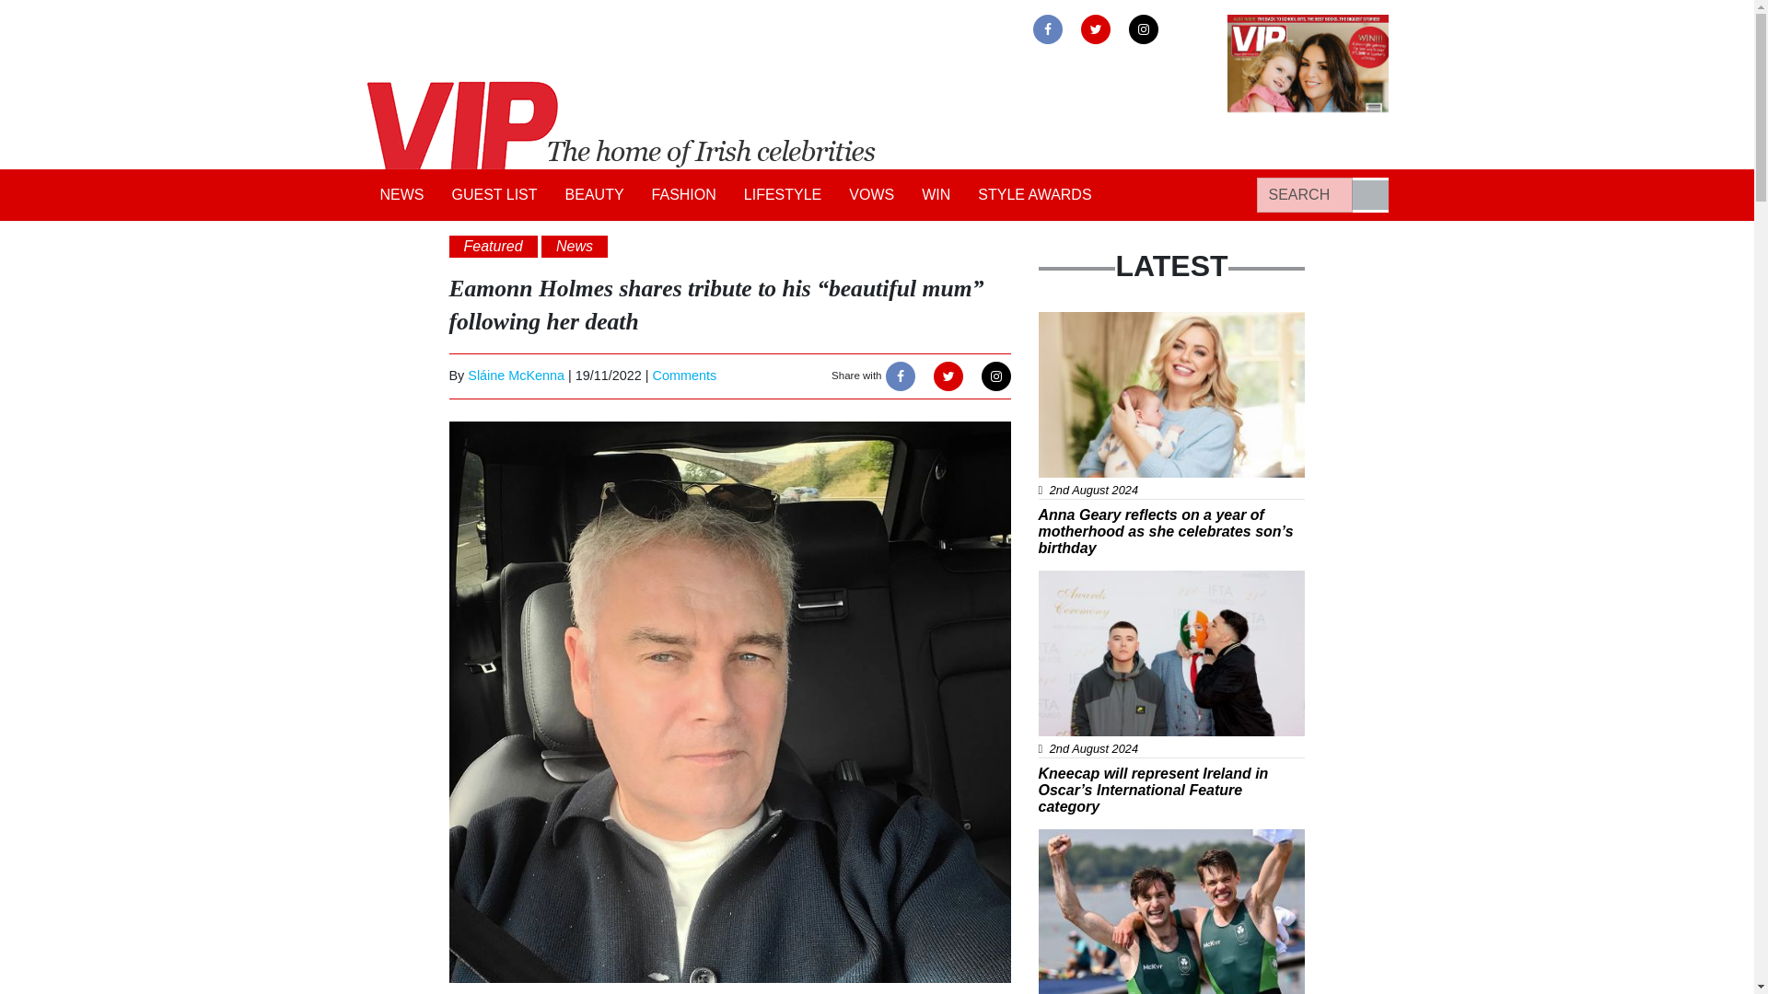 This screenshot has height=994, width=1768. Describe the element at coordinates (401, 195) in the screenshot. I see `NEWS` at that location.